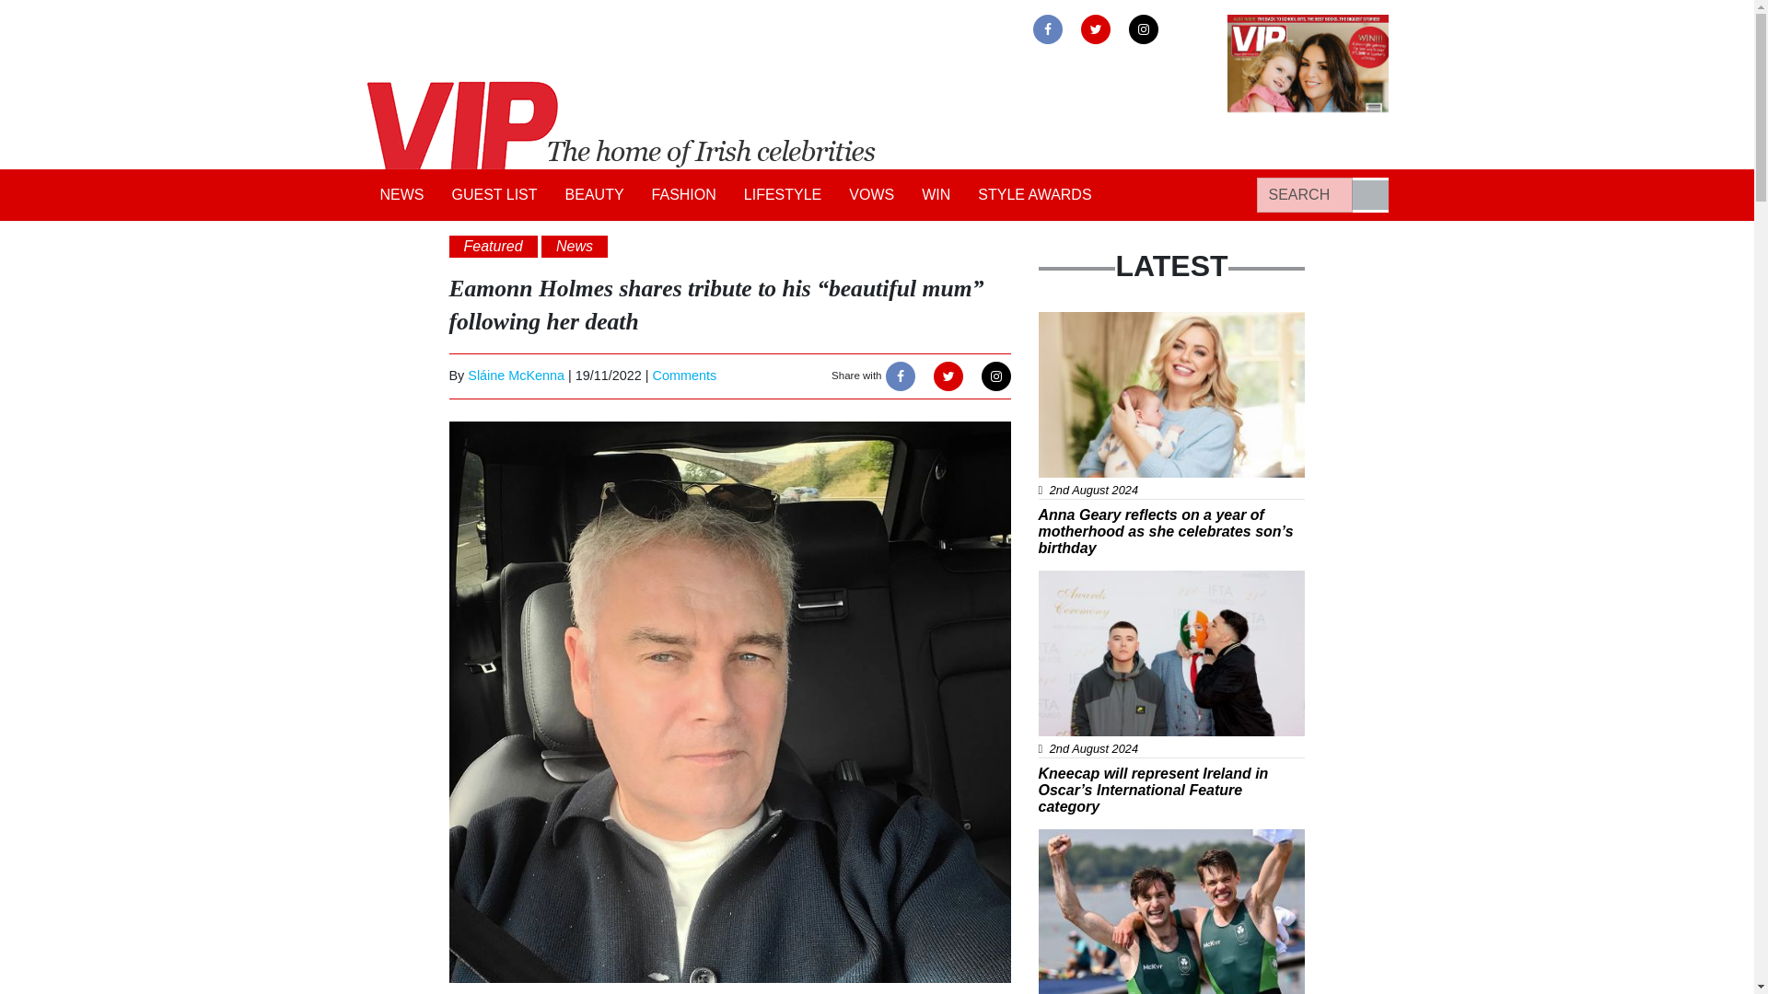 This screenshot has height=994, width=1768. Describe the element at coordinates (401, 195) in the screenshot. I see `NEWS` at that location.